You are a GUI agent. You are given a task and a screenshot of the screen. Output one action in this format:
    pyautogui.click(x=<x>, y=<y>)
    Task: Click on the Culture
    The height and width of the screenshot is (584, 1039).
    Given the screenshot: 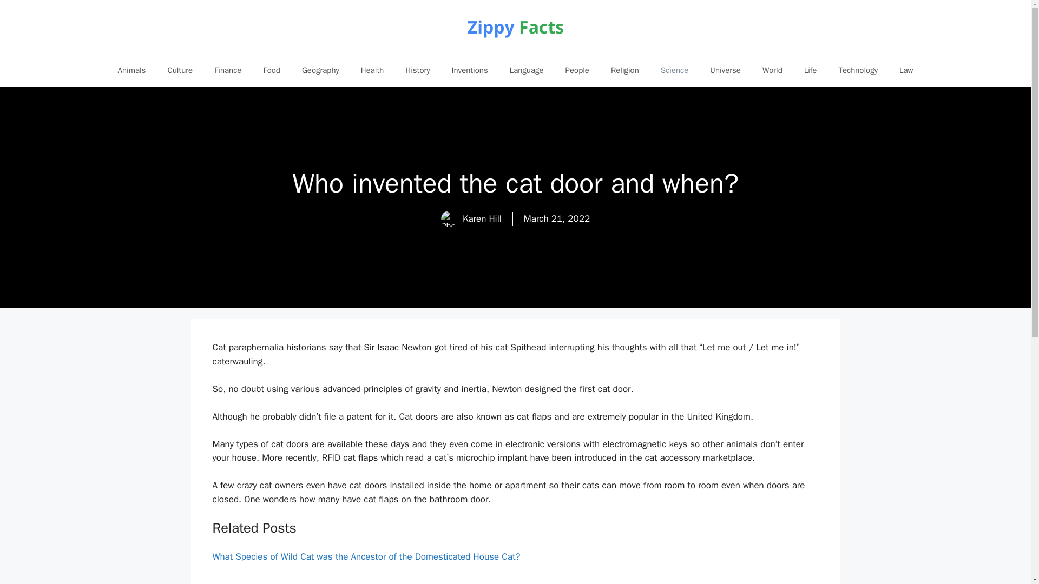 What is the action you would take?
    pyautogui.click(x=180, y=70)
    